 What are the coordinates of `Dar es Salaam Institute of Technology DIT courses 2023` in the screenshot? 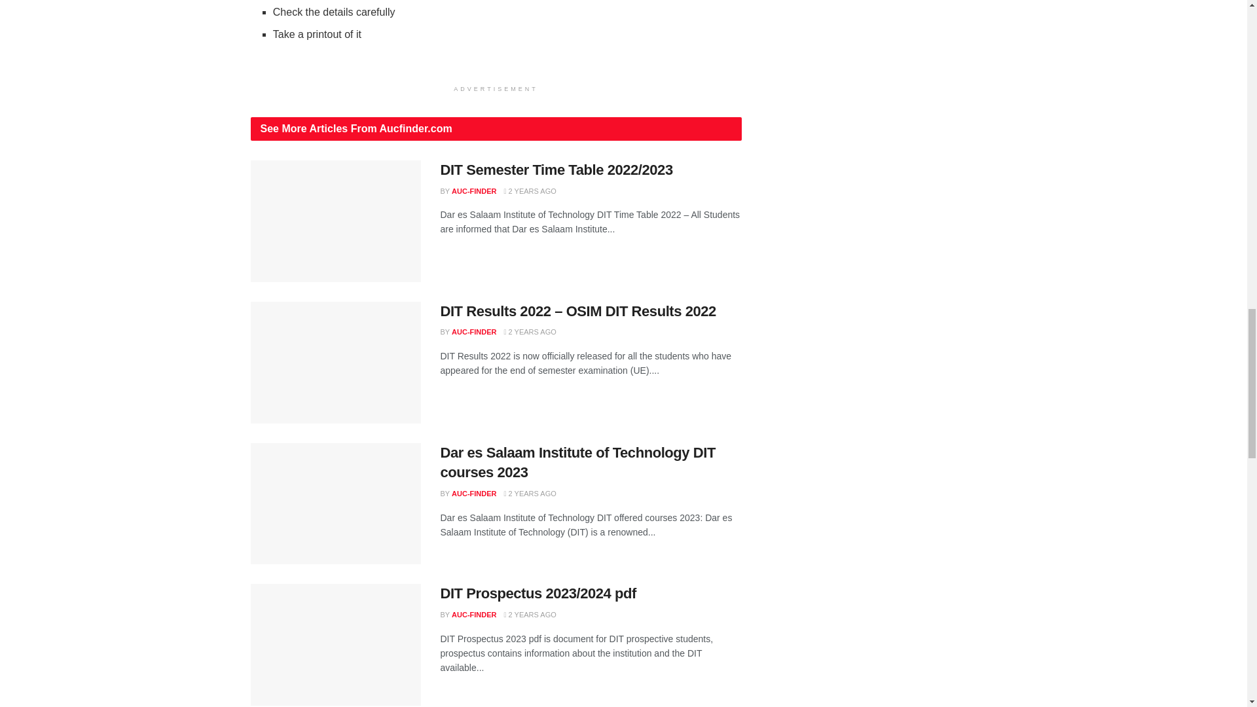 It's located at (577, 463).